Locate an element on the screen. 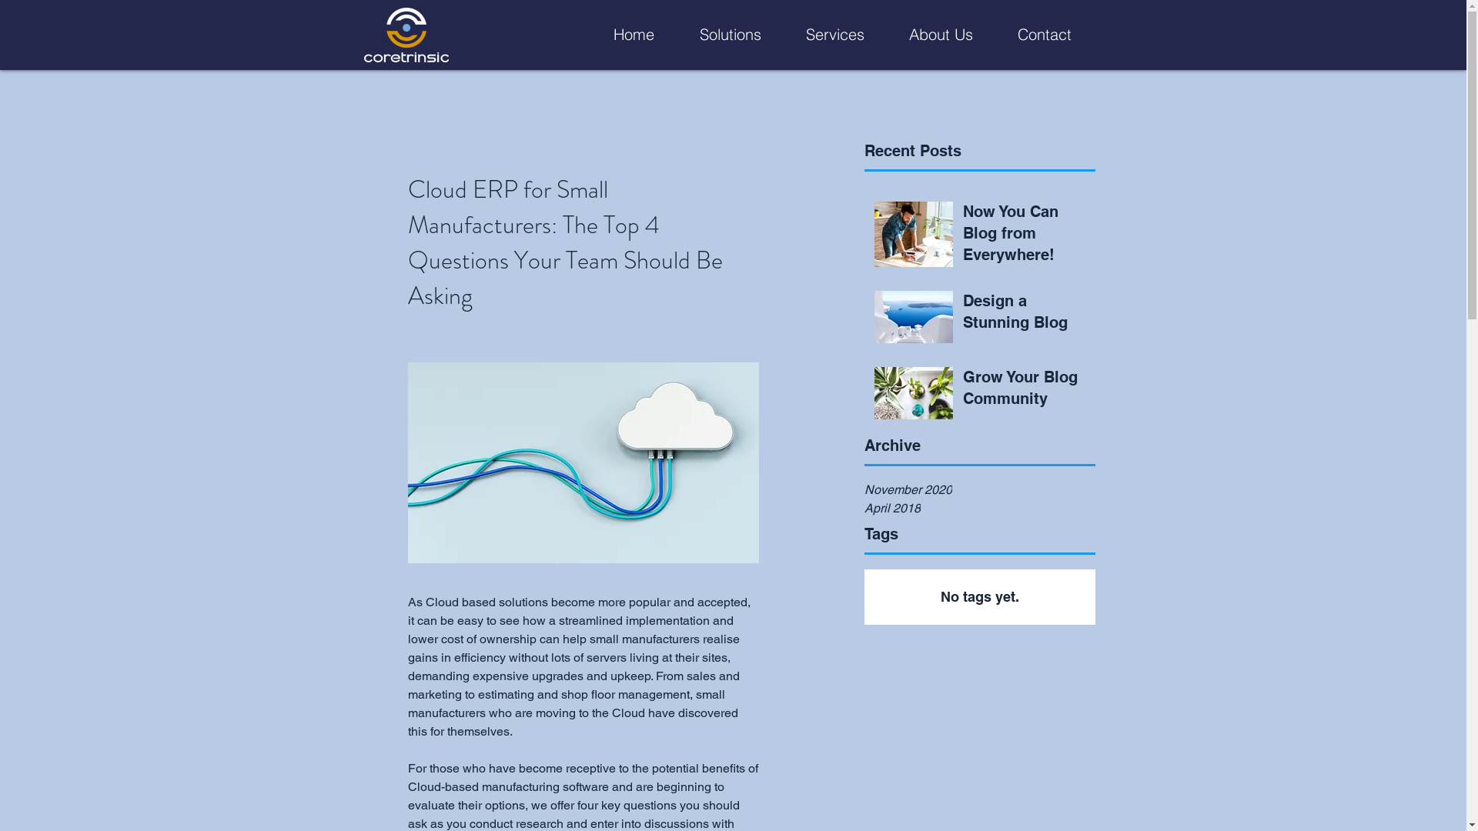 This screenshot has width=1478, height=831. Design a Stunning Blog is located at coordinates (1024, 315).